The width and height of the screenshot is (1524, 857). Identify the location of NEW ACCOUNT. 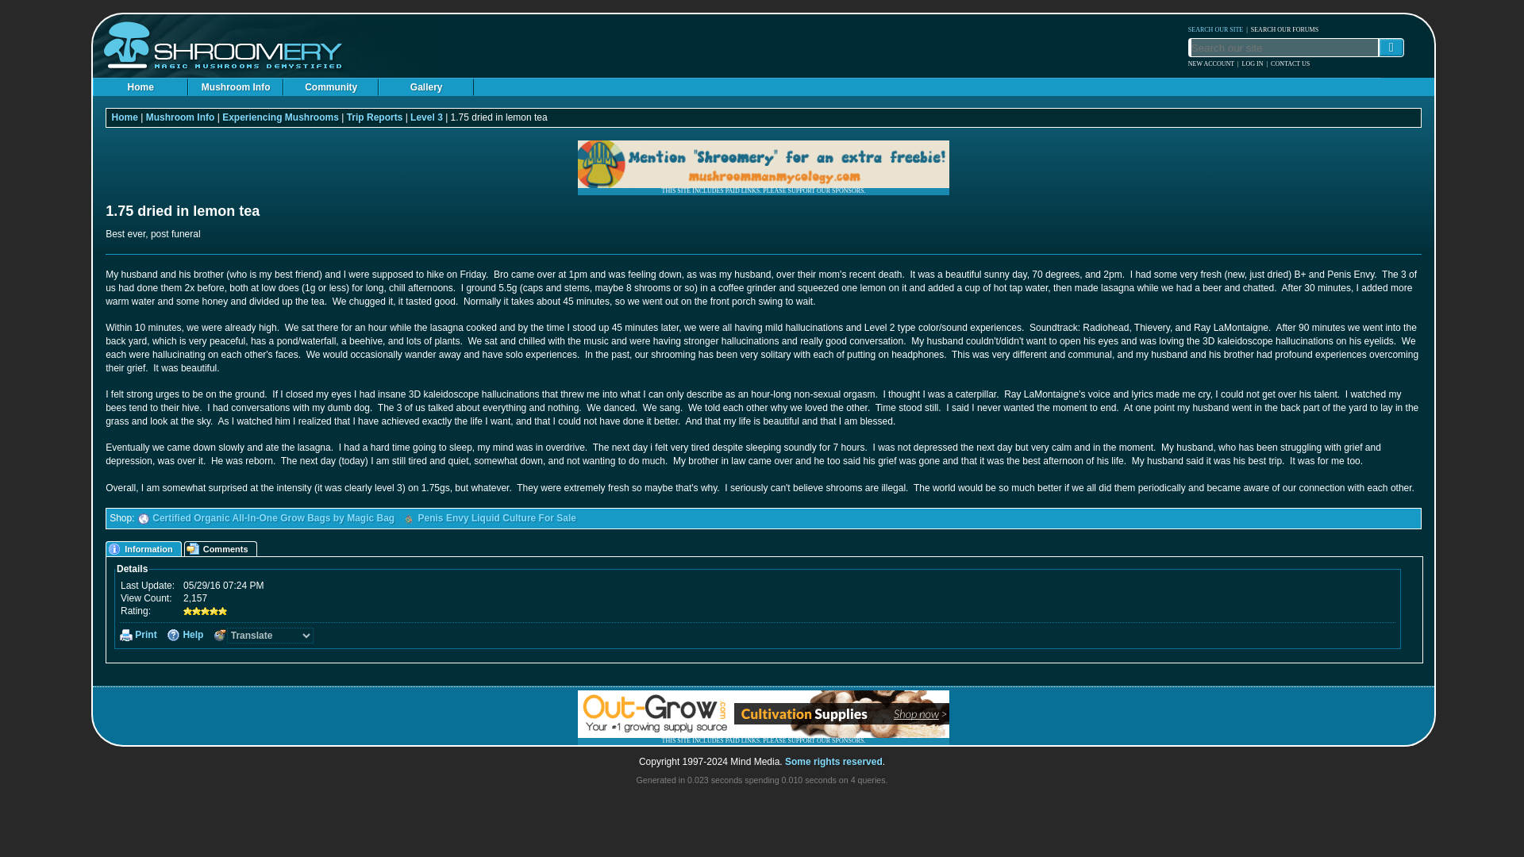
(1211, 63).